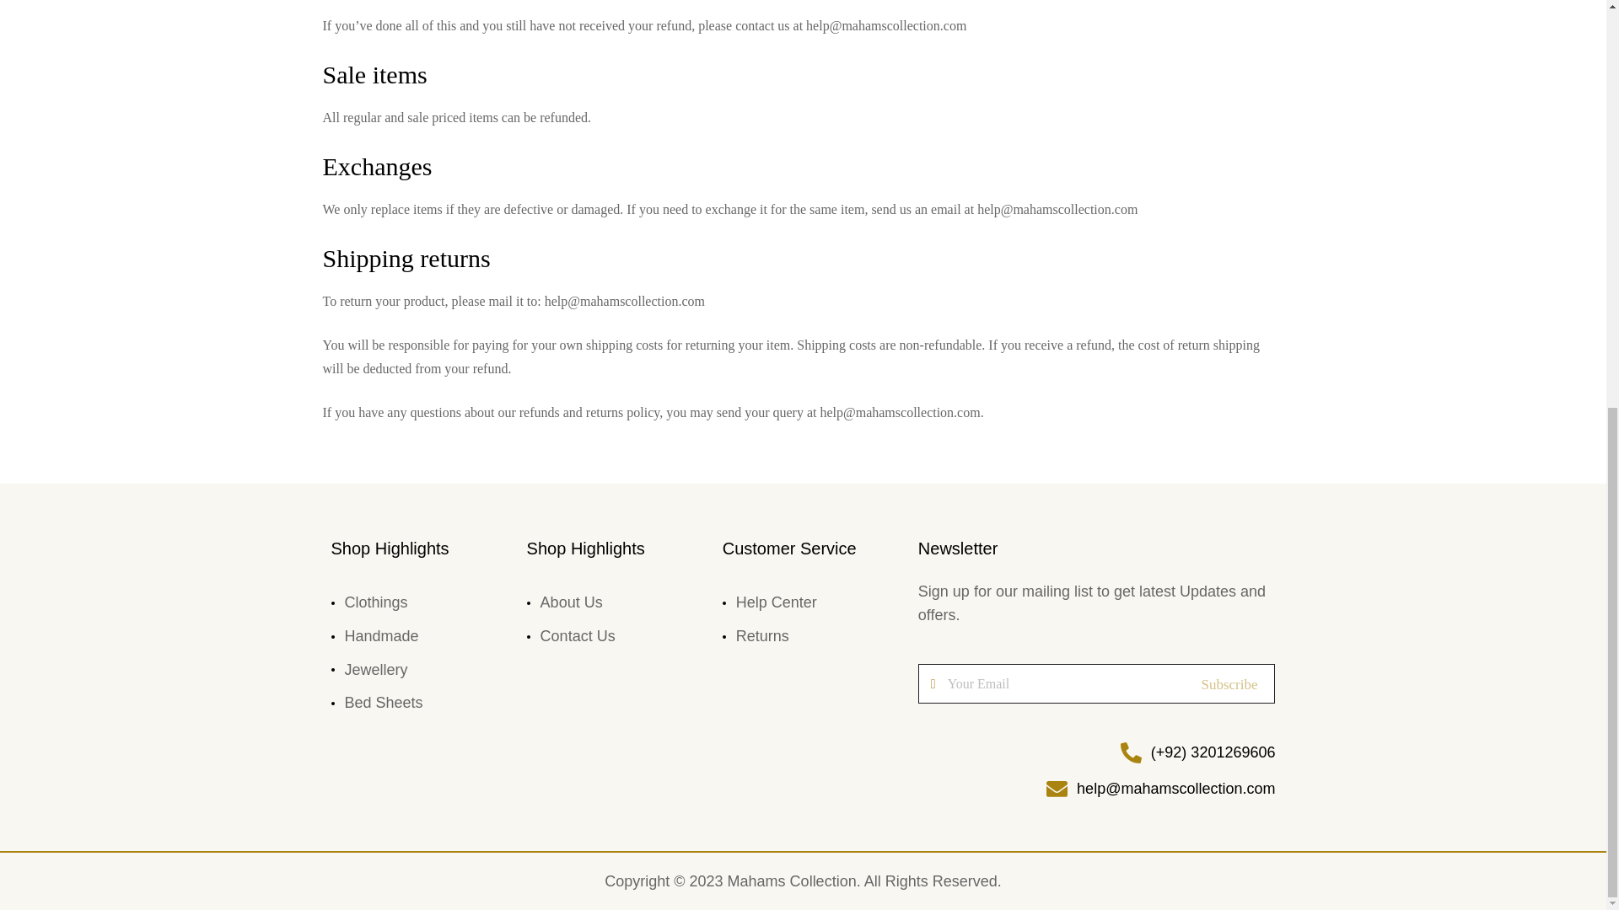 This screenshot has height=910, width=1619. What do you see at coordinates (571, 637) in the screenshot?
I see `Contact Us` at bounding box center [571, 637].